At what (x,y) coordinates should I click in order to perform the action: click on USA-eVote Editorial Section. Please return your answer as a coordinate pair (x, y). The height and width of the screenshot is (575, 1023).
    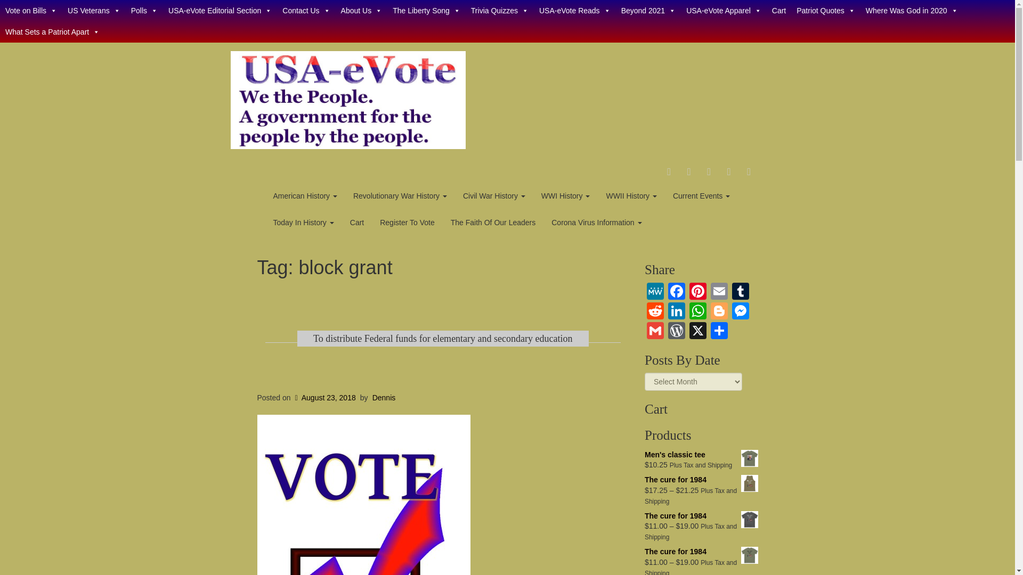
    Looking at the image, I should click on (220, 11).